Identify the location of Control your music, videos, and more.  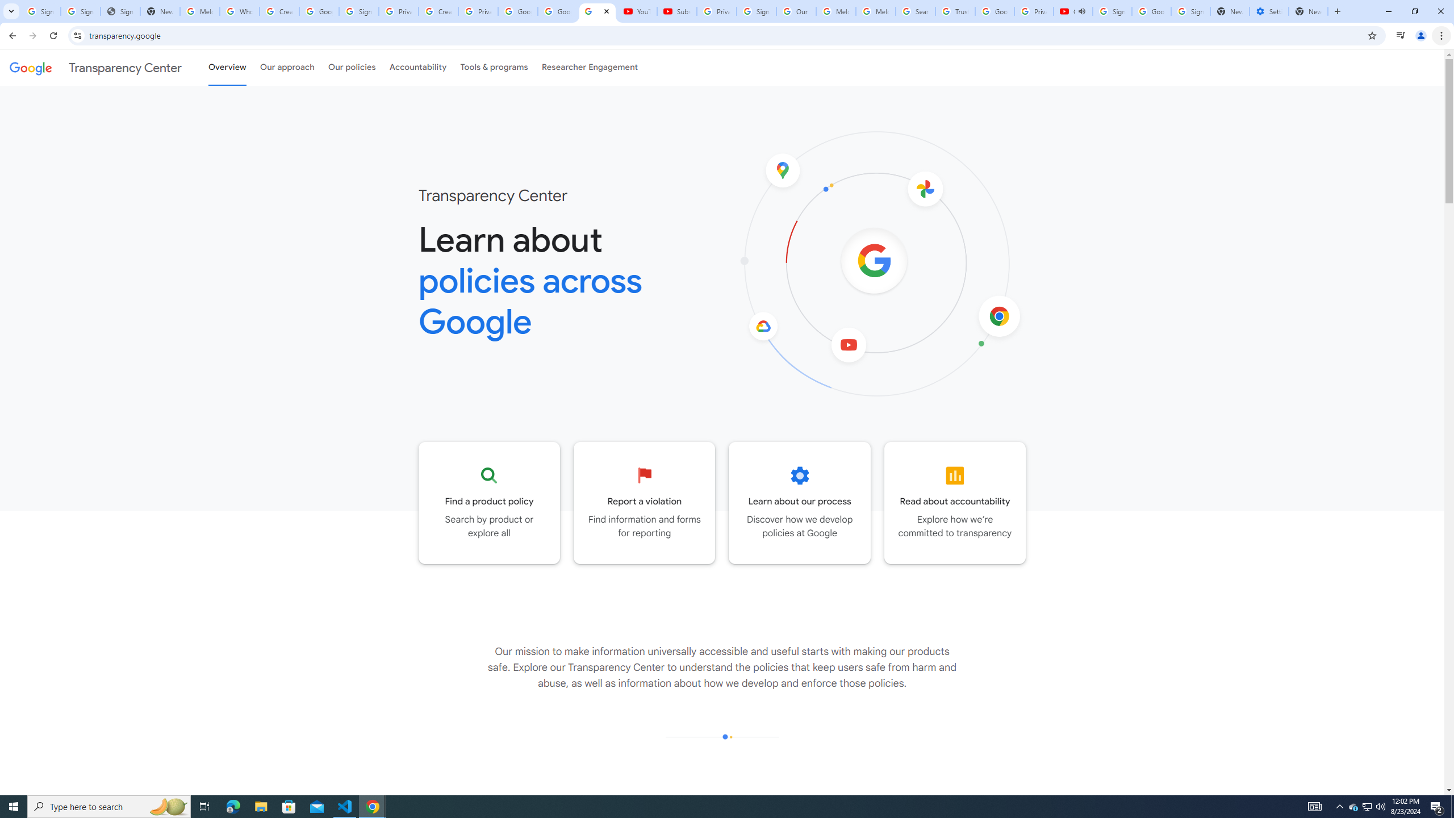
(1401, 36).